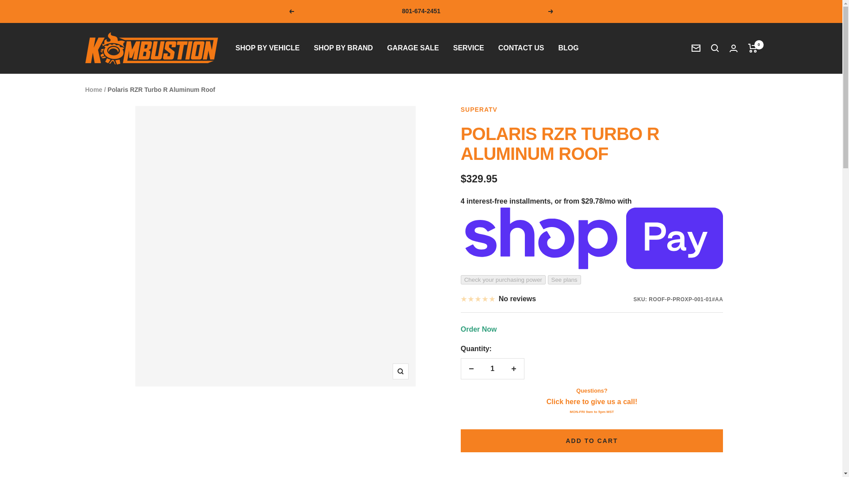 The height and width of the screenshot is (477, 849). Describe the element at coordinates (696, 48) in the screenshot. I see `Newsletter` at that location.